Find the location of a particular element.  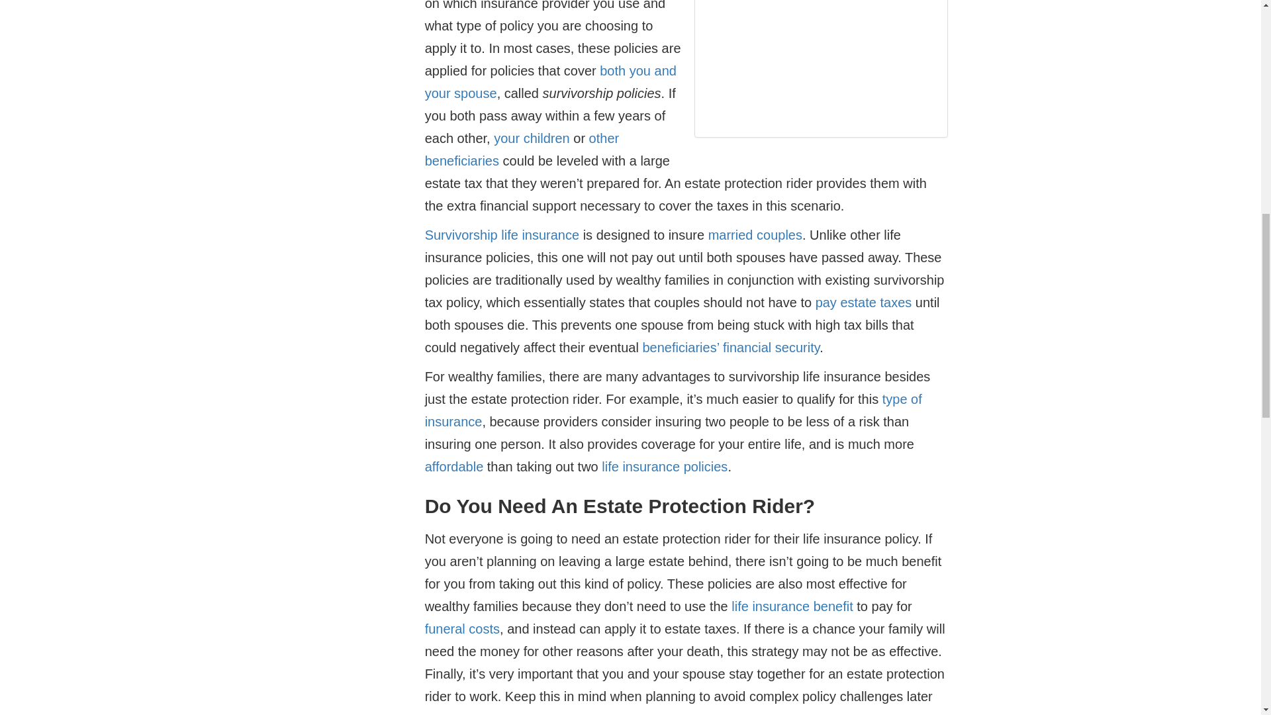

both you and your spouse is located at coordinates (550, 82).